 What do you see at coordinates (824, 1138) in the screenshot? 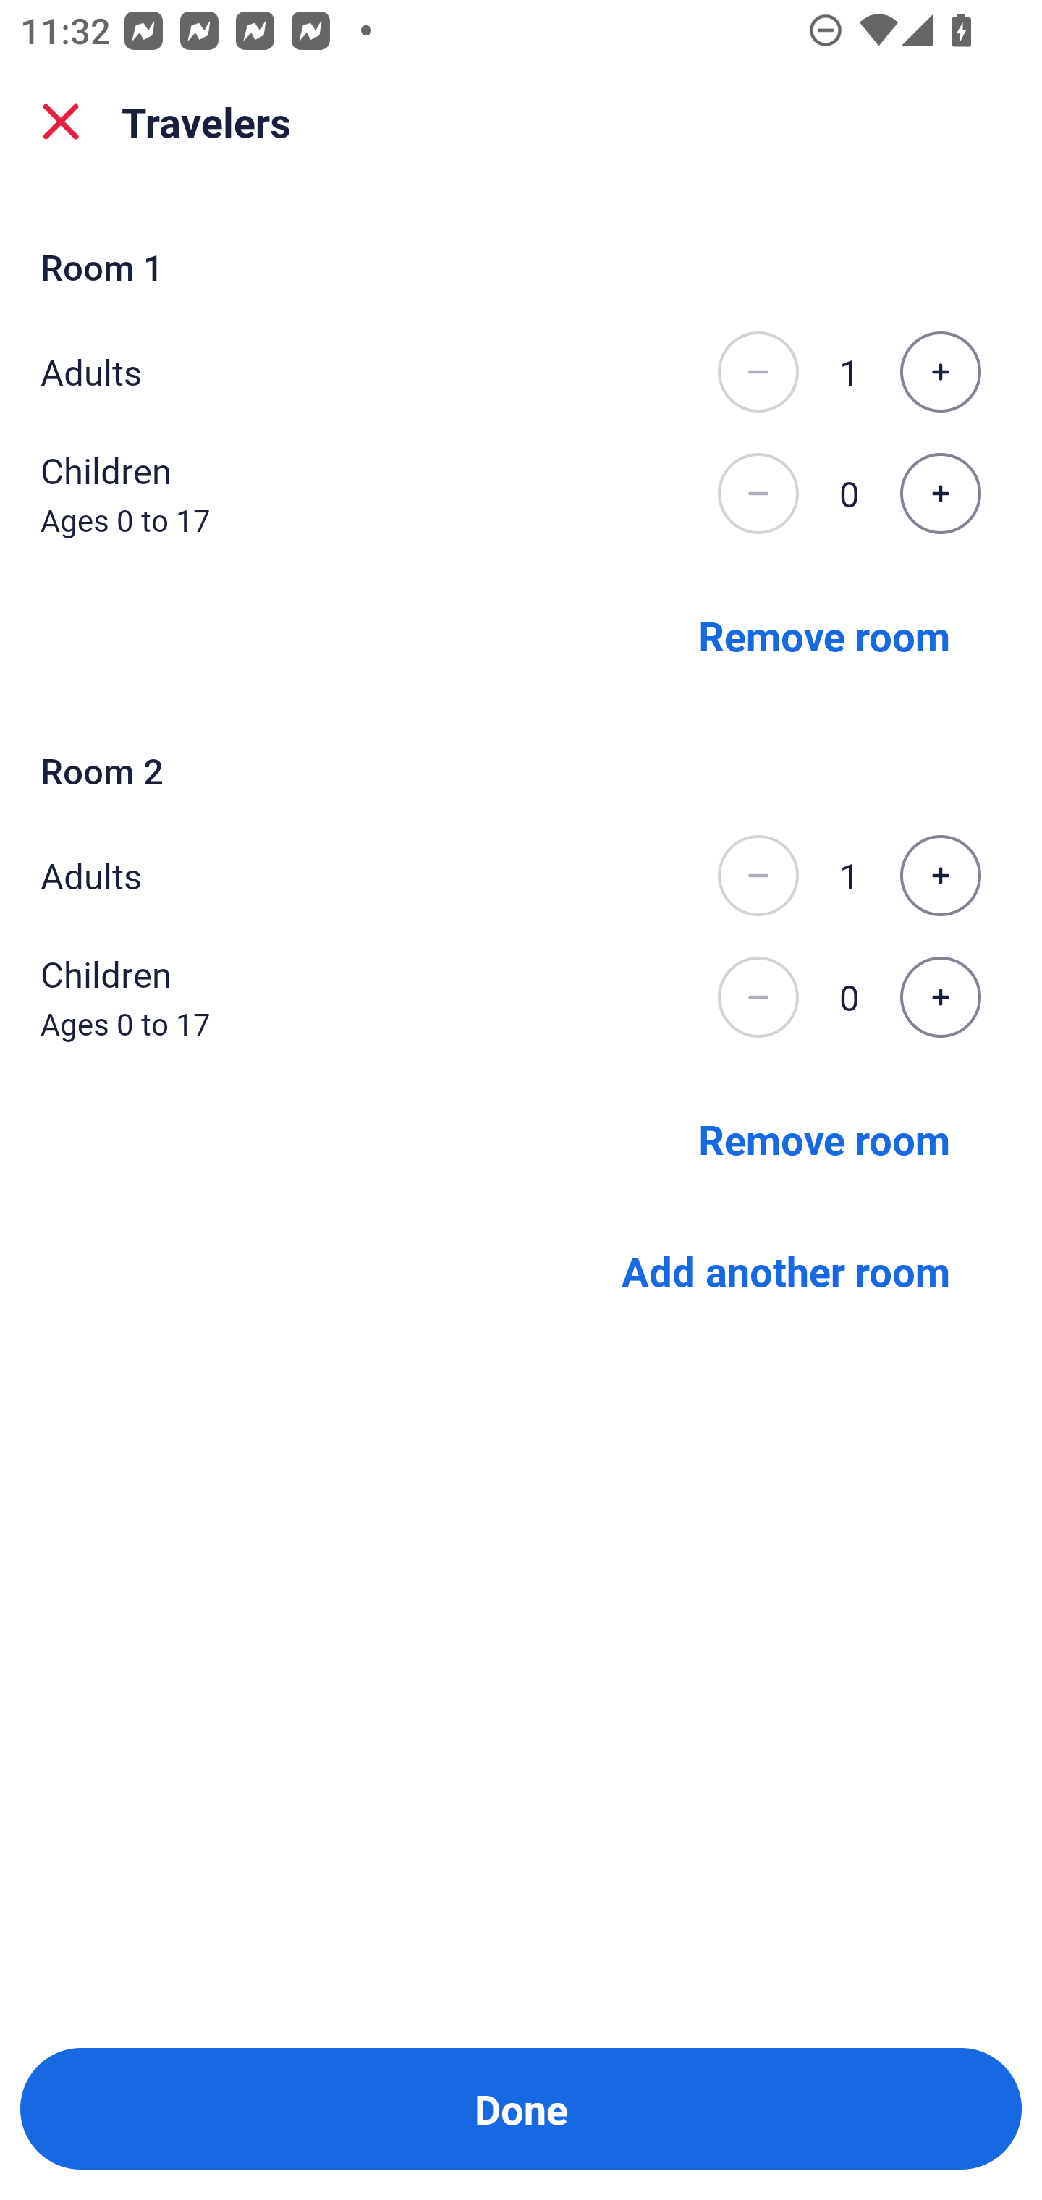
I see `Remove room` at bounding box center [824, 1138].